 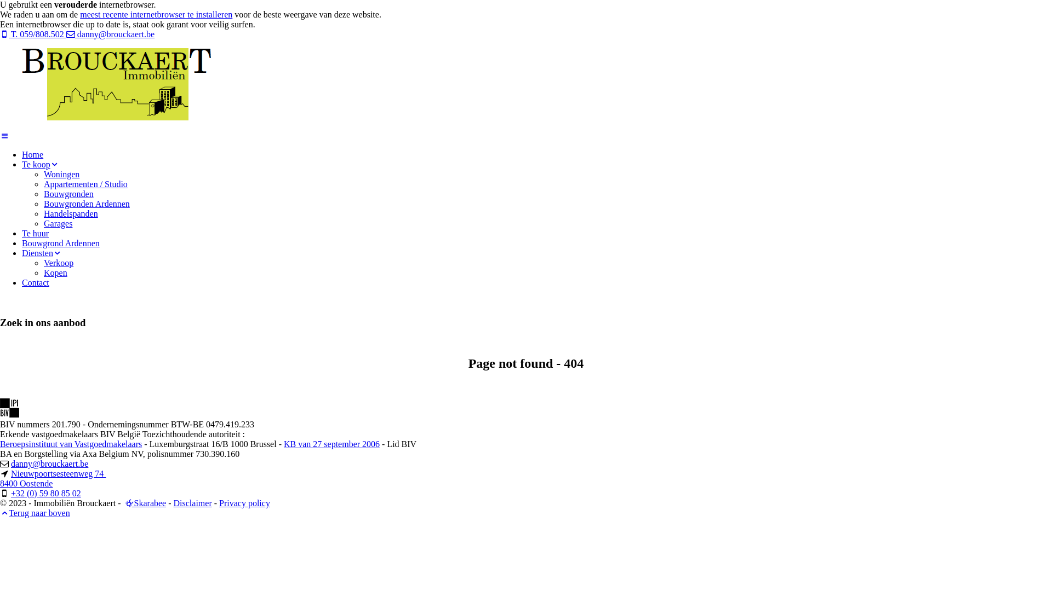 What do you see at coordinates (71, 444) in the screenshot?
I see `Beroepsinstituut van Vastgoedmakelaars` at bounding box center [71, 444].